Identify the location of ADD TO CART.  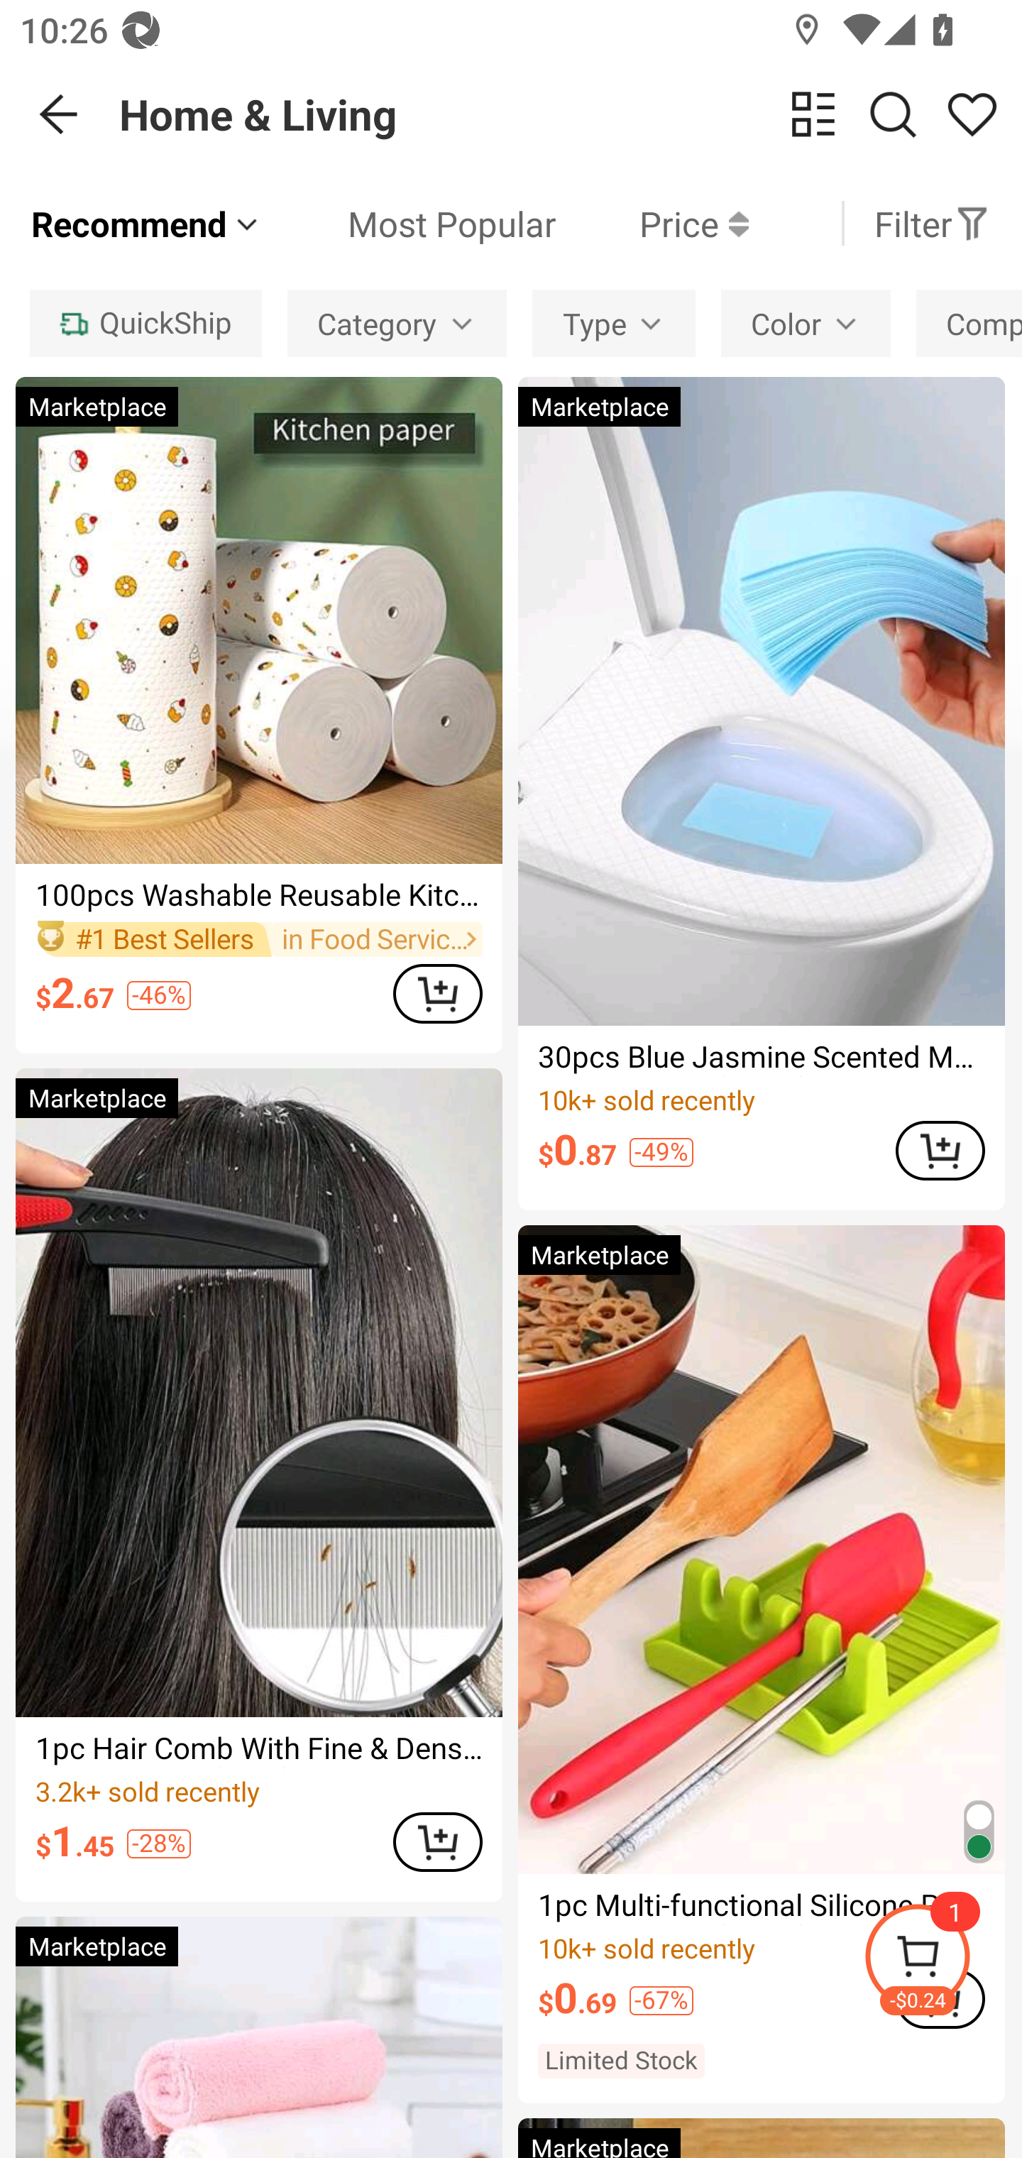
(437, 1841).